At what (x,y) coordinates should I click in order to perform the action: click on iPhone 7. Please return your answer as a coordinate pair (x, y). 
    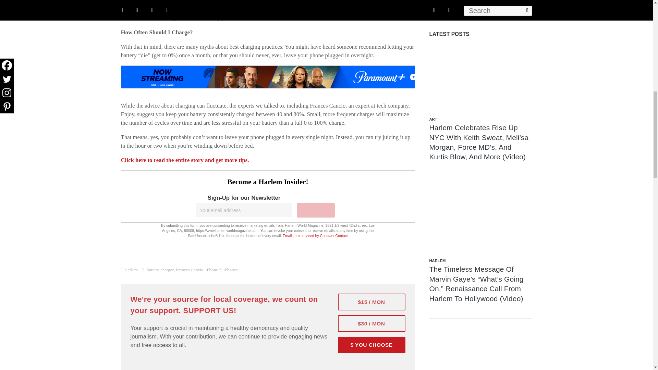
    Looking at the image, I should click on (213, 269).